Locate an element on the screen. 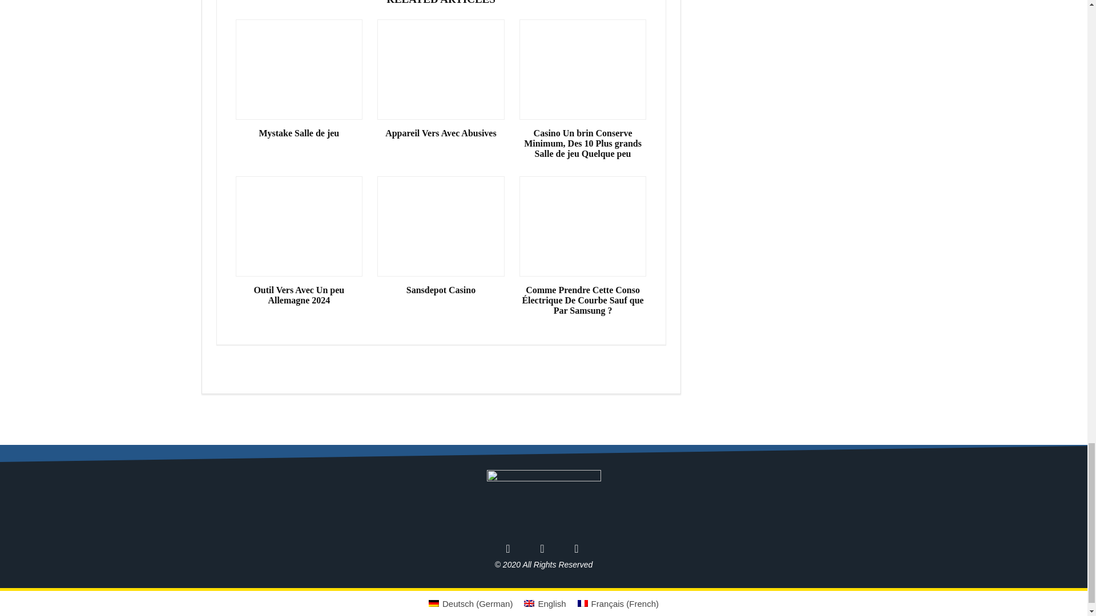  Outil Vers Avec Un peu Allemagne 2024 is located at coordinates (299, 295).